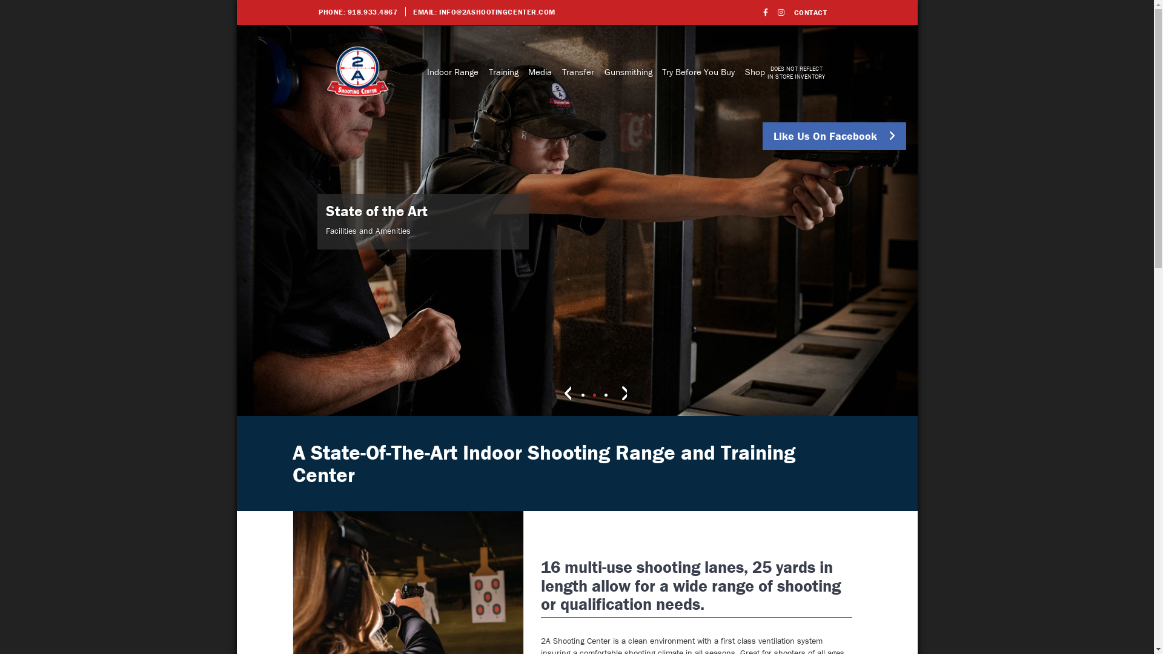  What do you see at coordinates (810, 12) in the screenshot?
I see `CONTACT` at bounding box center [810, 12].